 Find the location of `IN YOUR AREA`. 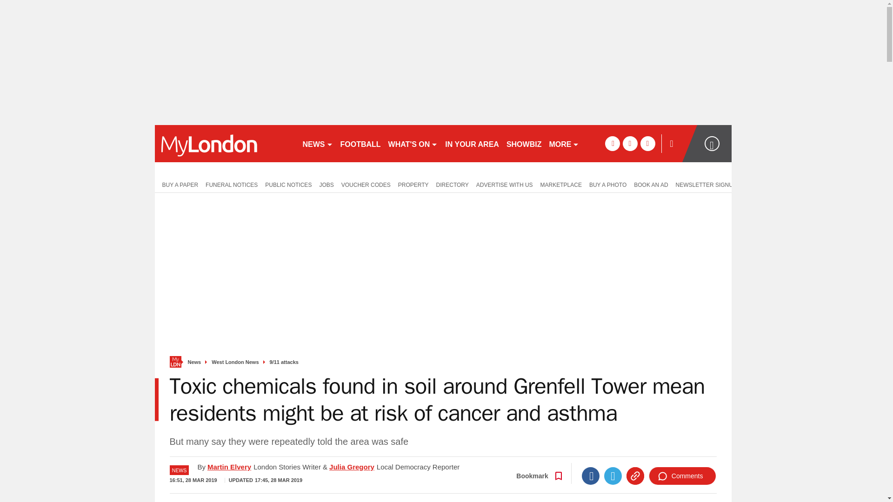

IN YOUR AREA is located at coordinates (472, 143).